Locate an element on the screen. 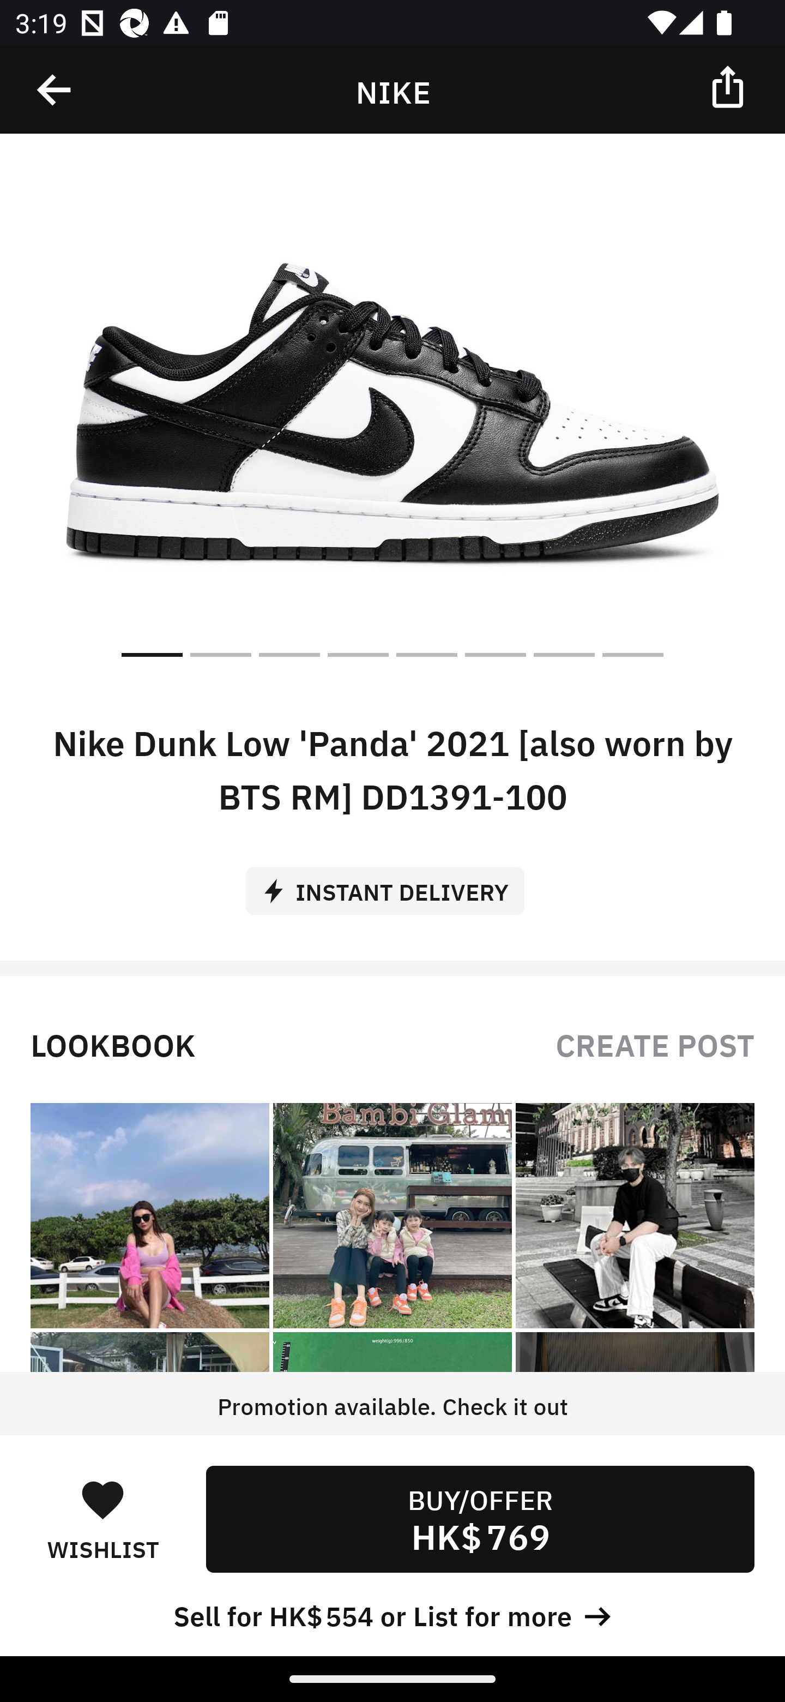   is located at coordinates (55, 90).